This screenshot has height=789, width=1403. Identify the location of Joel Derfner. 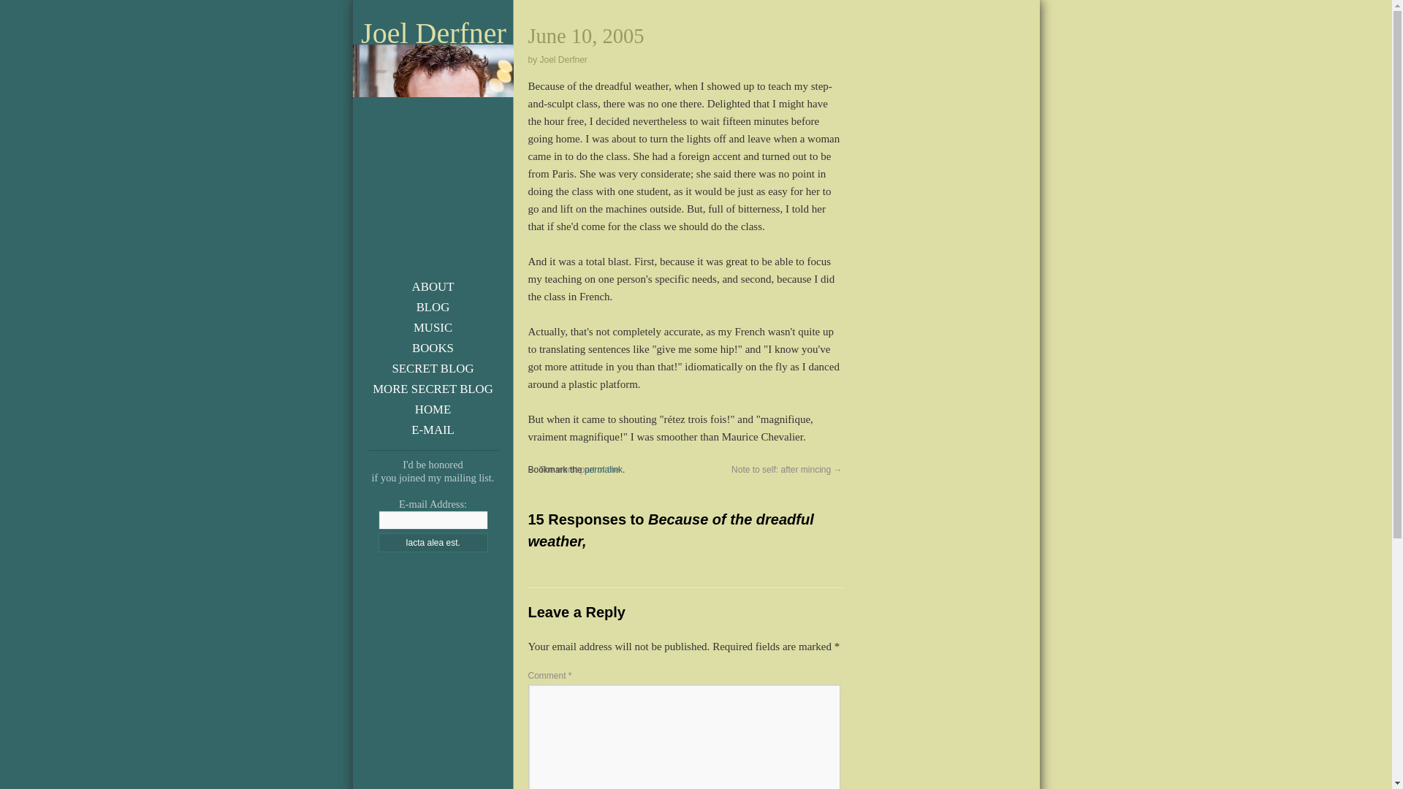
(433, 34).